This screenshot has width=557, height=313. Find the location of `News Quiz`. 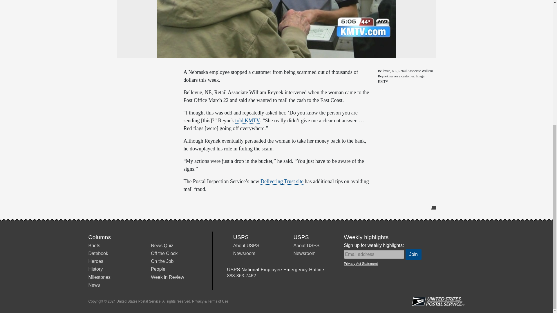

News Quiz is located at coordinates (162, 246).